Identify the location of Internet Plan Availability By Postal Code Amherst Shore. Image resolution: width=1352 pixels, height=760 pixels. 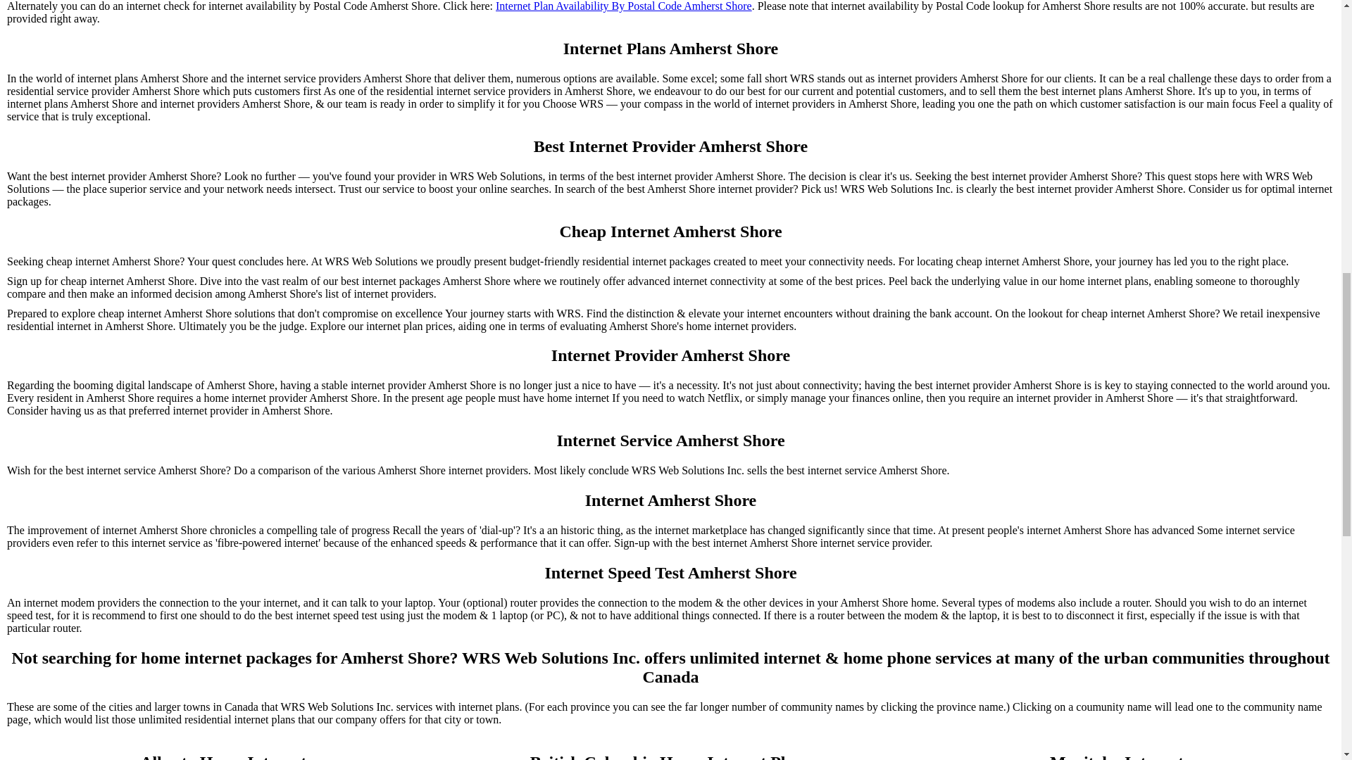
(624, 6).